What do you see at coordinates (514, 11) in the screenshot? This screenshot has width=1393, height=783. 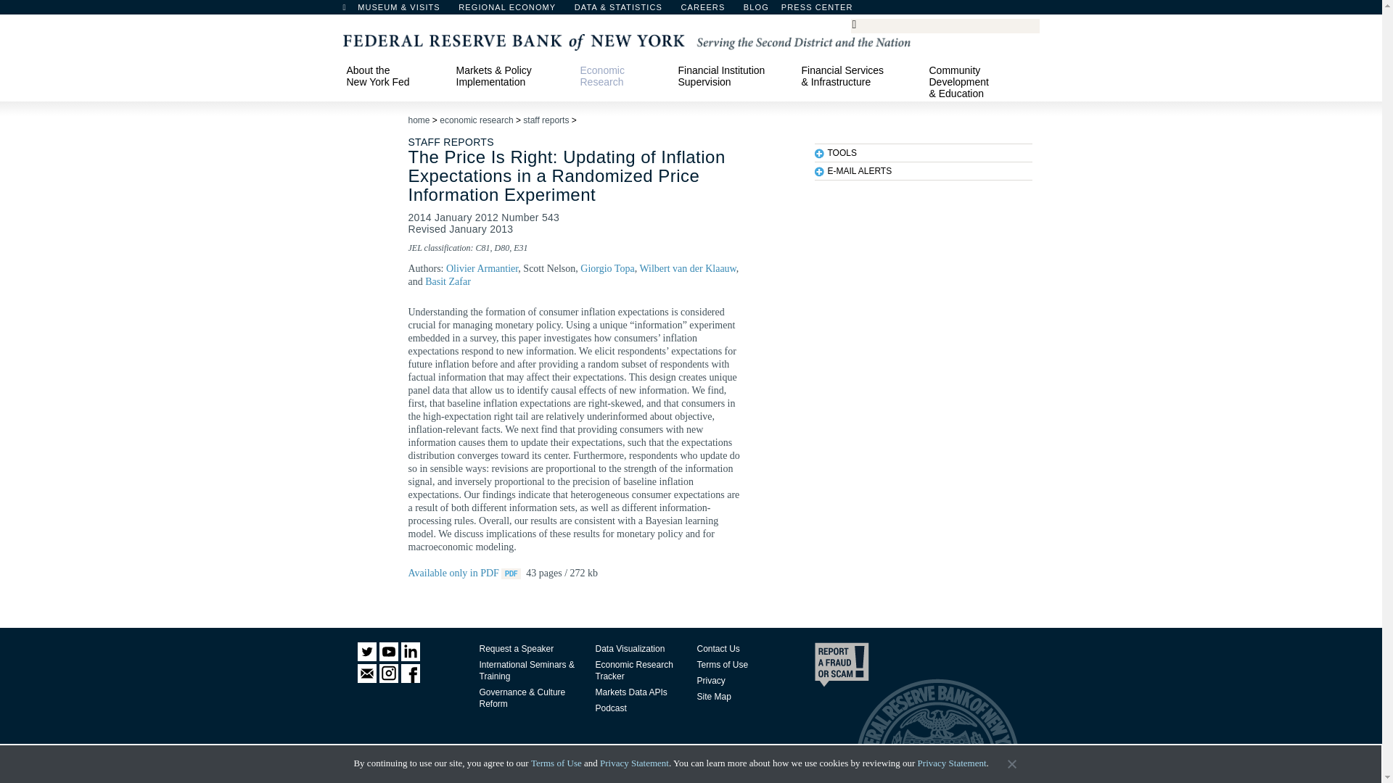 I see `REGIONAL ECONOMY` at bounding box center [514, 11].